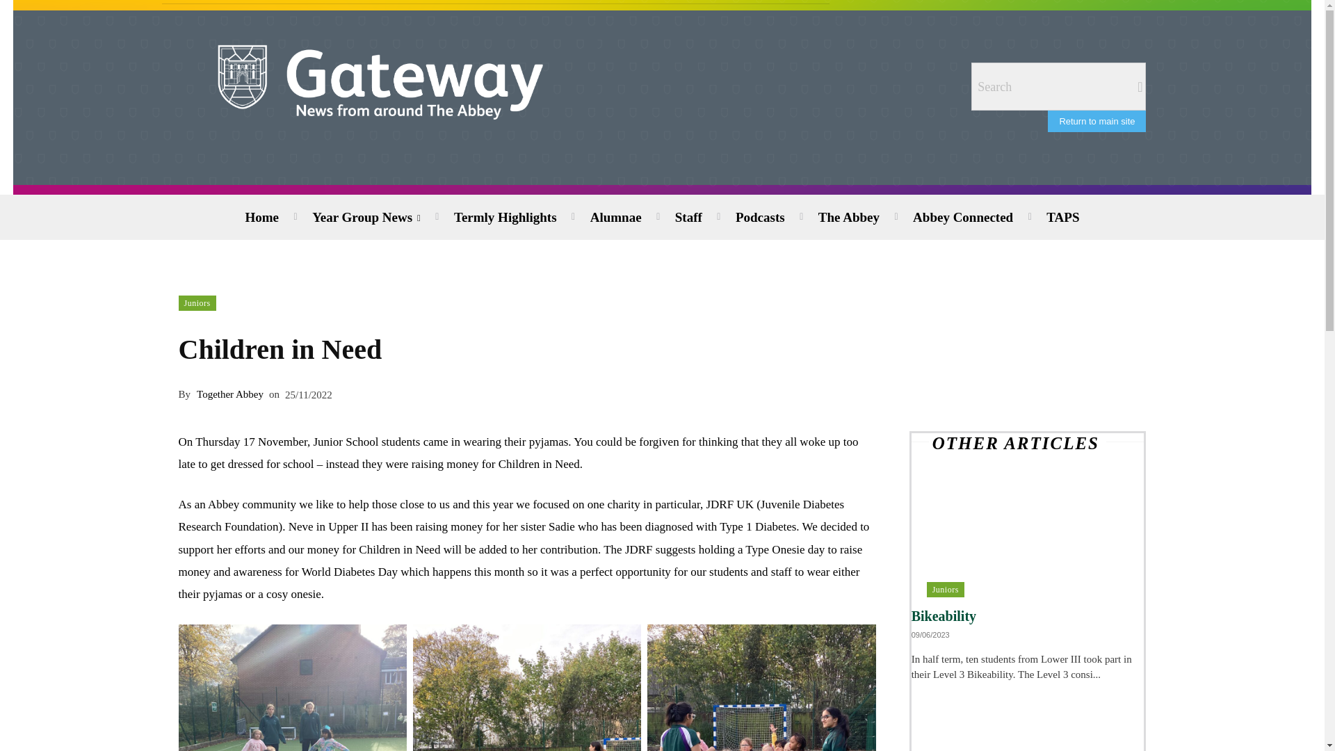  What do you see at coordinates (505, 217) in the screenshot?
I see `Termly Highlights` at bounding box center [505, 217].